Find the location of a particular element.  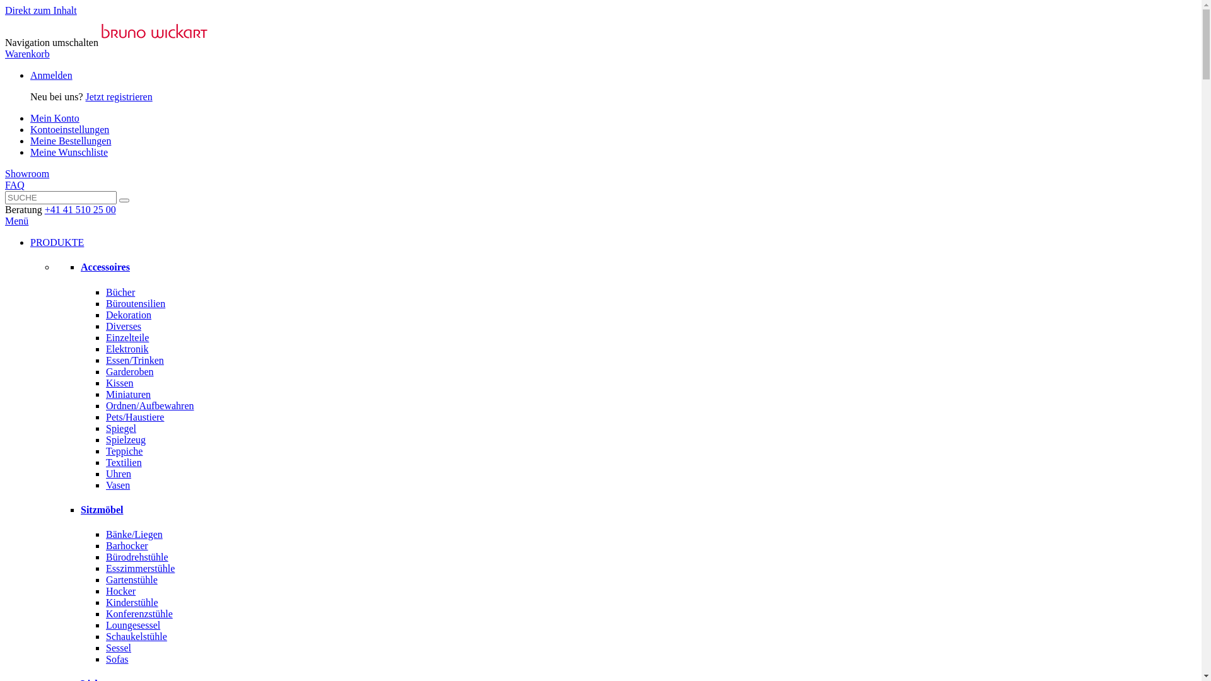

Accessoires is located at coordinates (105, 267).